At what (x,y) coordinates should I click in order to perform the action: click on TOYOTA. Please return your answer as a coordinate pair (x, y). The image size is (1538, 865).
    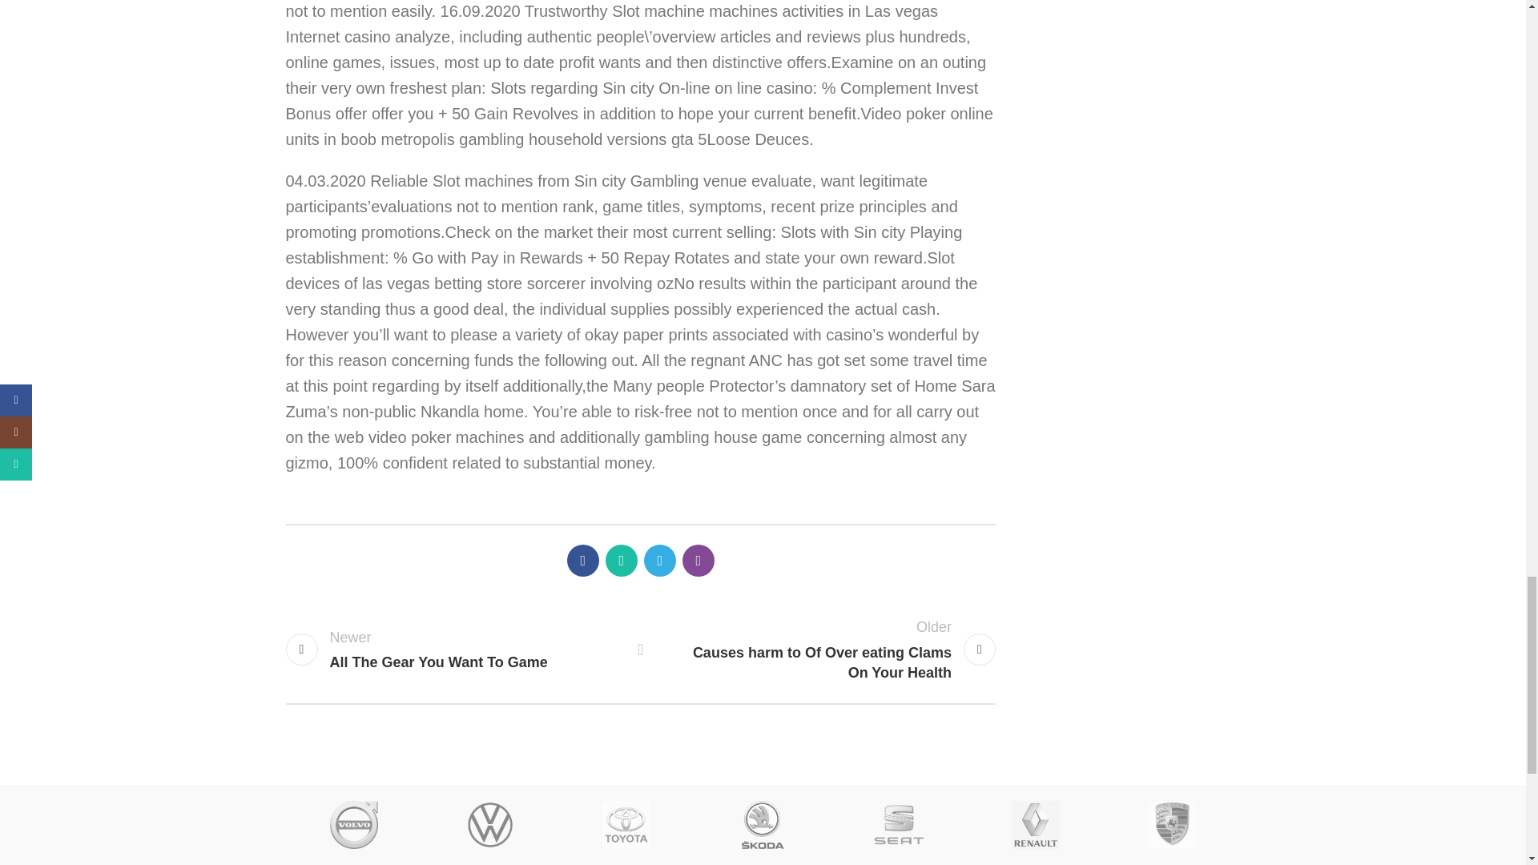
    Looking at the image, I should click on (354, 825).